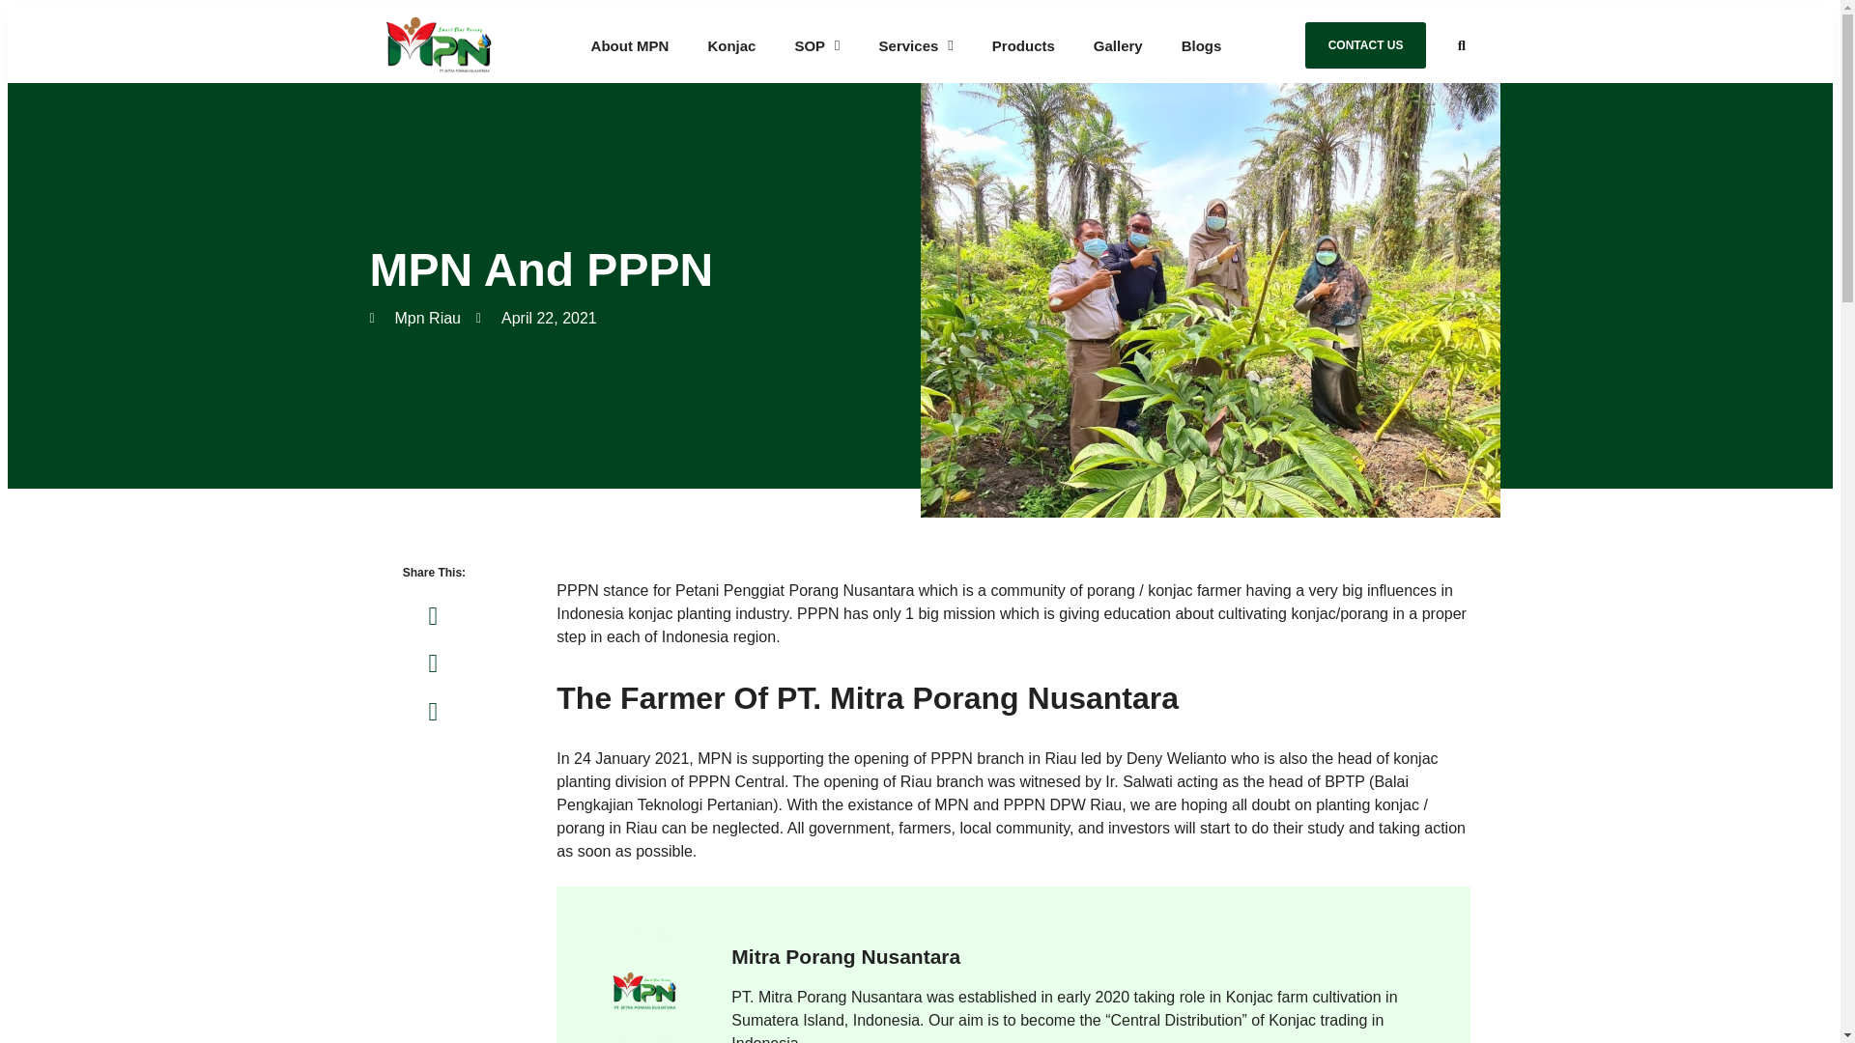  What do you see at coordinates (816, 44) in the screenshot?
I see `SOP` at bounding box center [816, 44].